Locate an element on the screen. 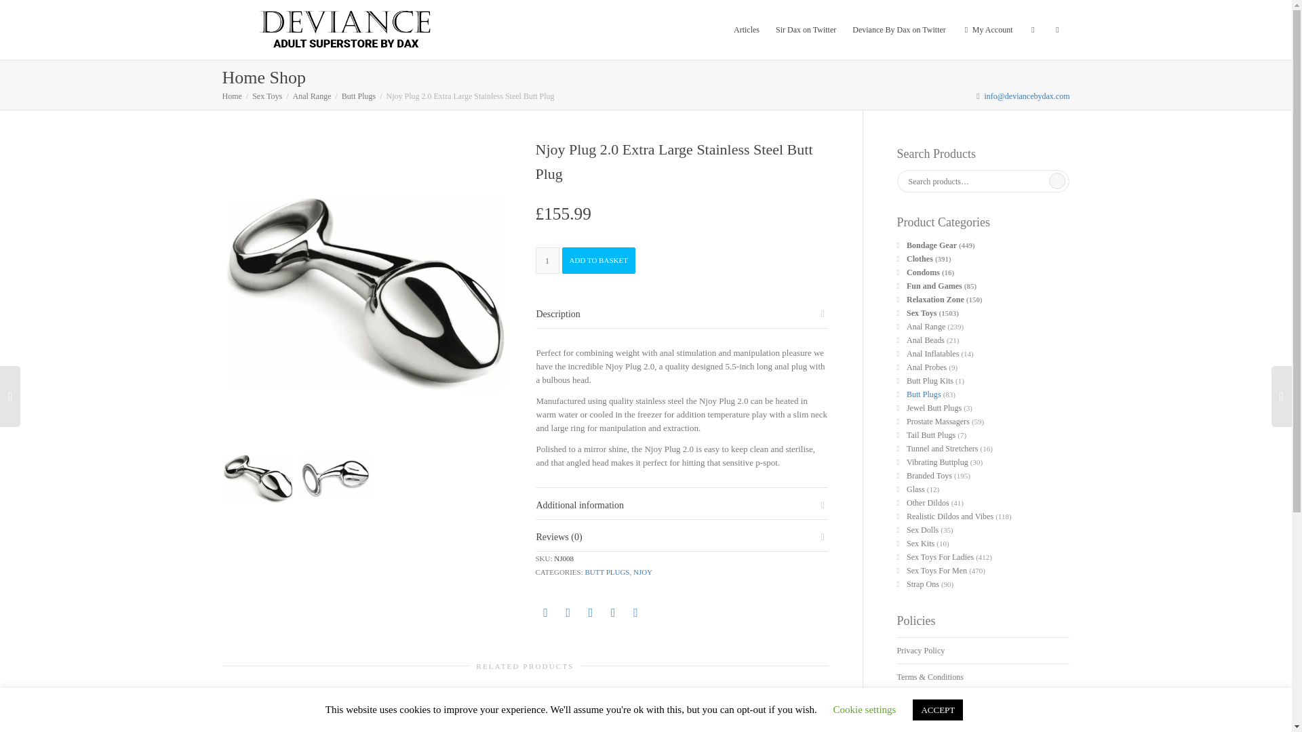 The image size is (1302, 732). Sex Toys is located at coordinates (267, 96).